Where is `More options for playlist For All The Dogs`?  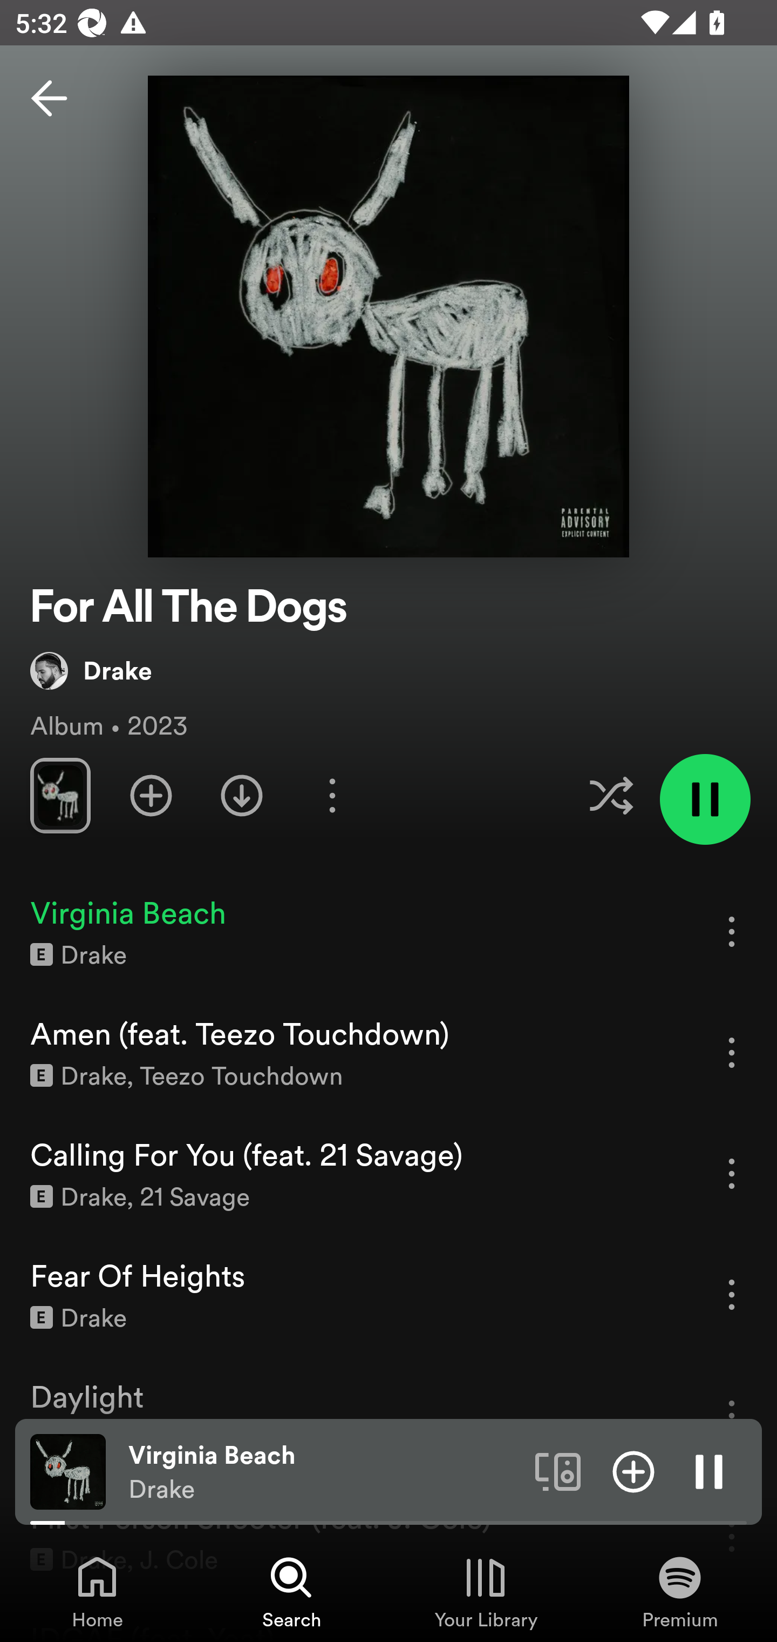 More options for playlist For All The Dogs is located at coordinates (332, 795).